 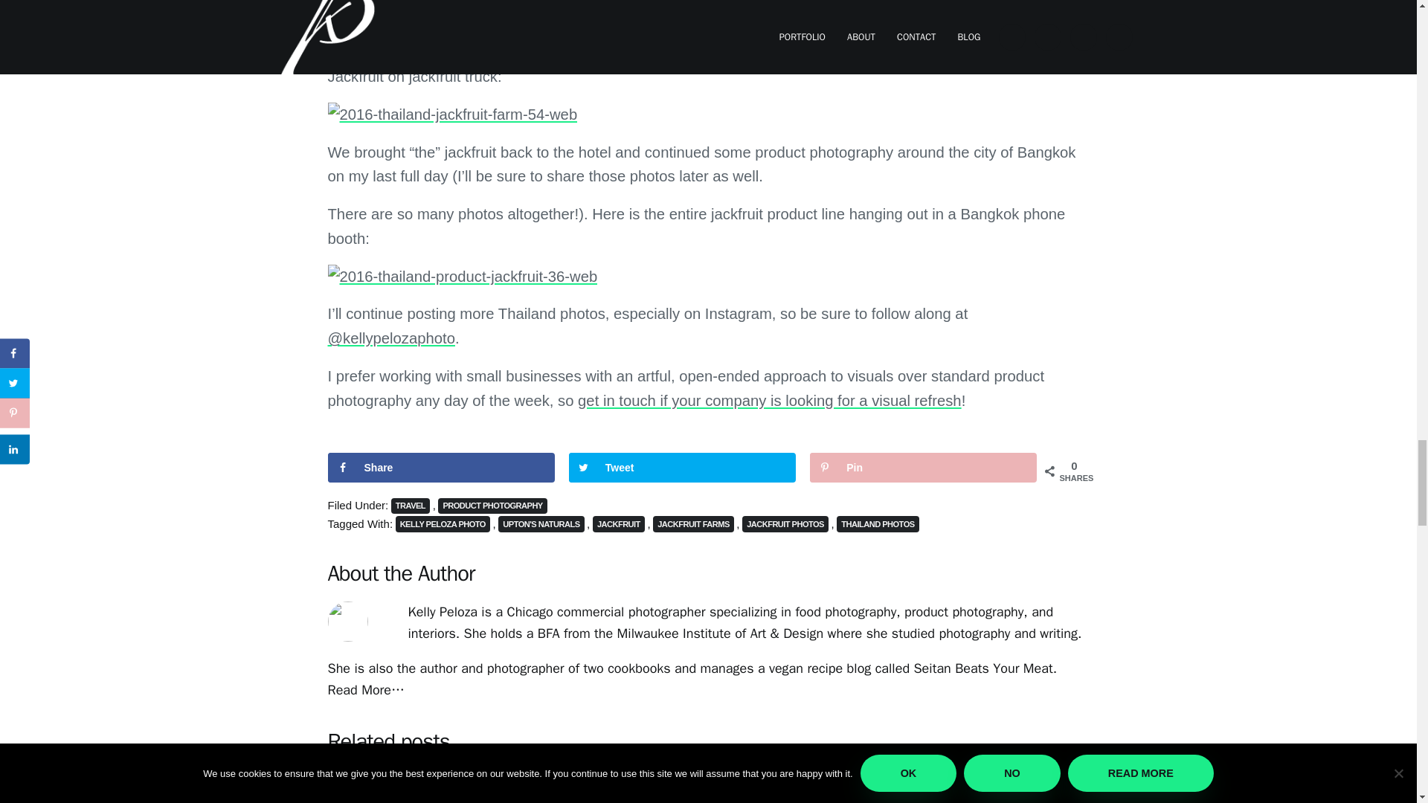 What do you see at coordinates (922, 468) in the screenshot?
I see `Save to Pinterest` at bounding box center [922, 468].